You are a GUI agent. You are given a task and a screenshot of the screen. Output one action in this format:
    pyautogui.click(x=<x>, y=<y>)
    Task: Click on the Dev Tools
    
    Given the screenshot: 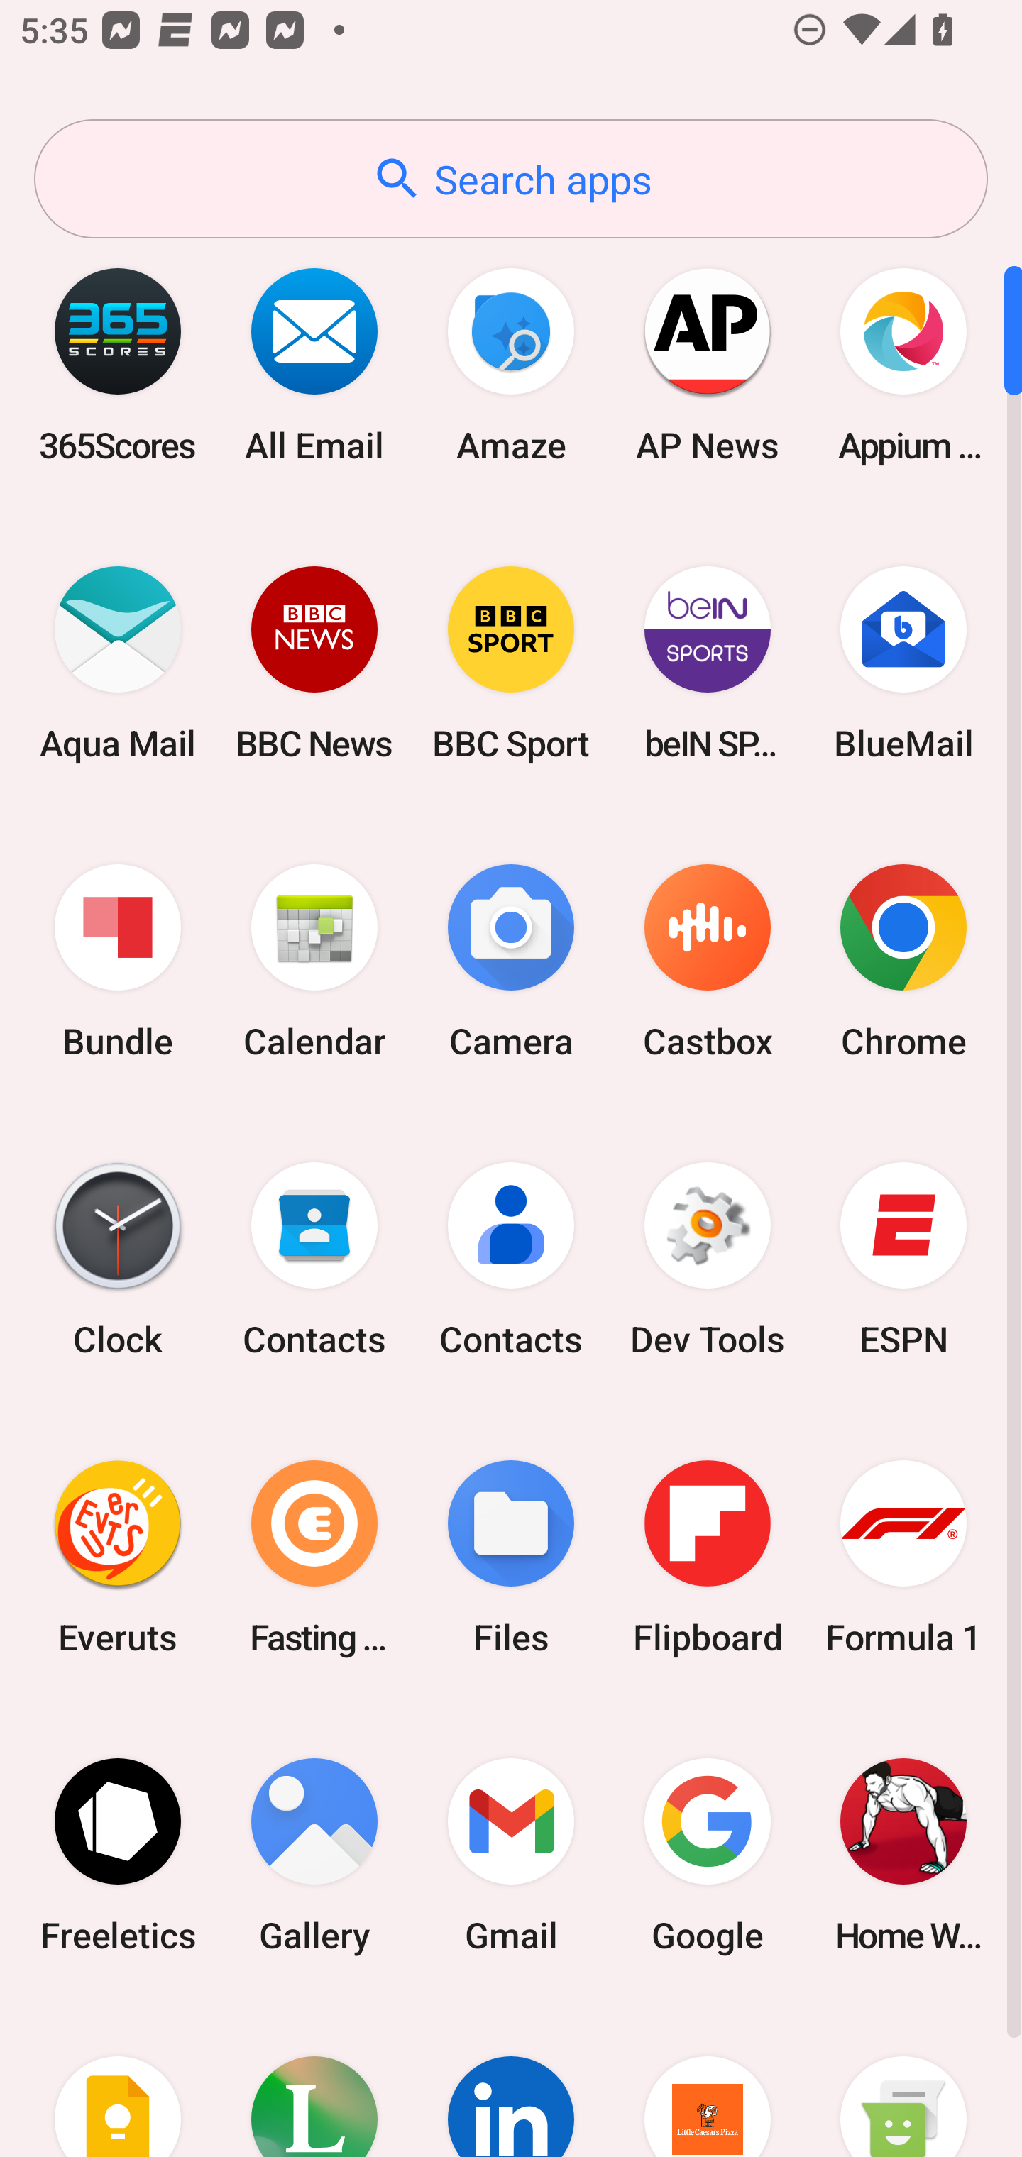 What is the action you would take?
    pyautogui.click(x=707, y=1259)
    